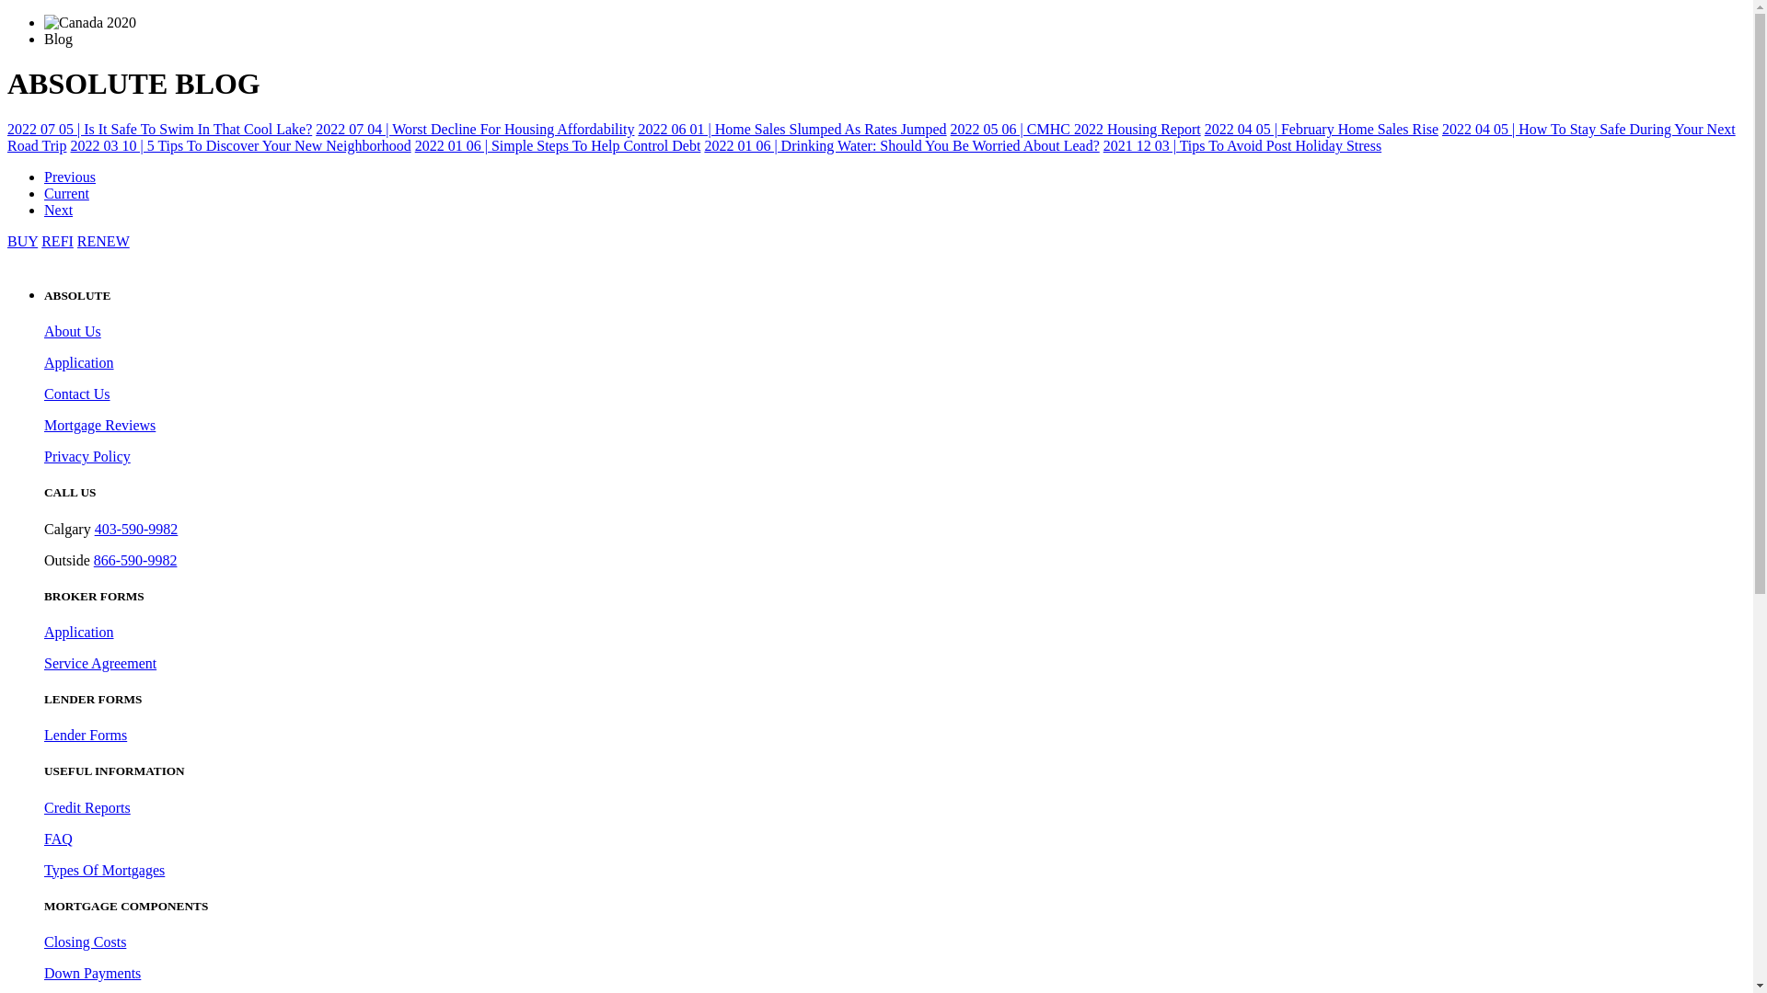  Describe the element at coordinates (92, 973) in the screenshot. I see `Down Payments` at that location.